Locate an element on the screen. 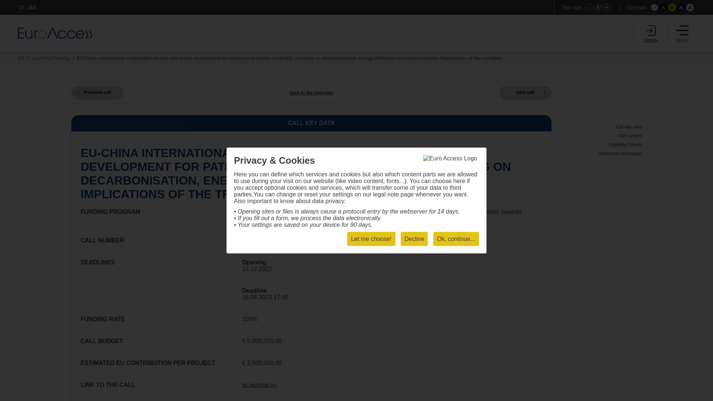 The width and height of the screenshot is (713, 401). EN is located at coordinates (21, 58).